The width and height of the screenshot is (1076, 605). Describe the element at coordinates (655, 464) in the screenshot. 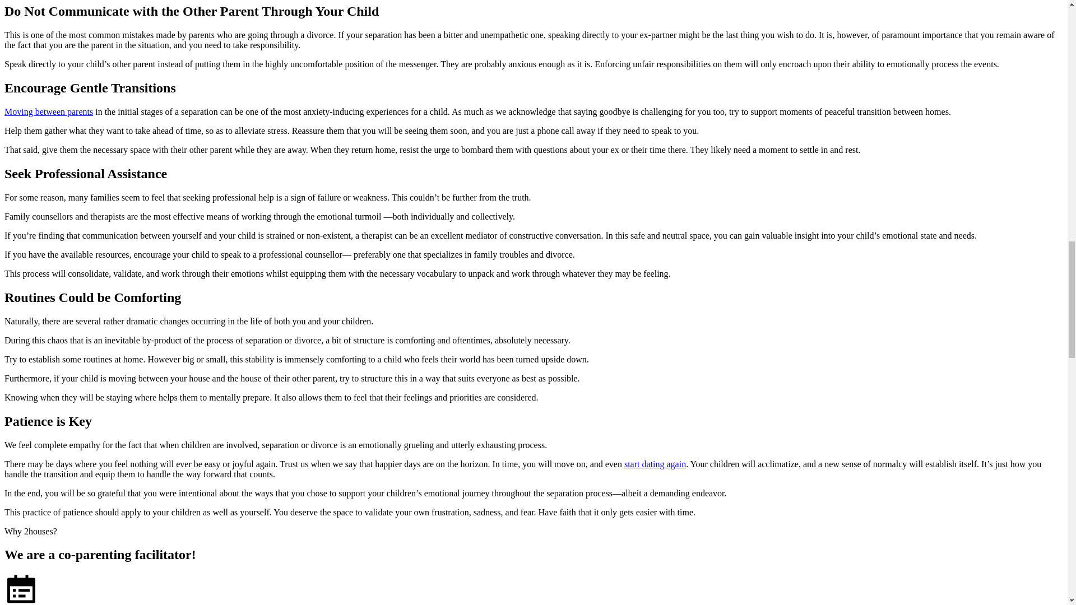

I see `start dating again` at that location.